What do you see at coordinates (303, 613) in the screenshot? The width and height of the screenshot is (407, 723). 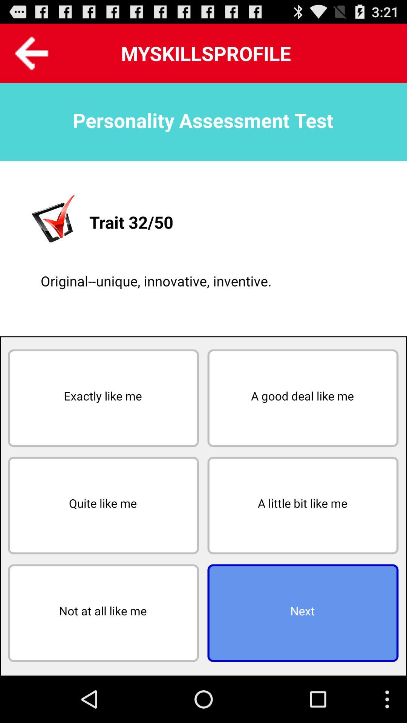 I see `launch icon below the a little bit icon` at bounding box center [303, 613].